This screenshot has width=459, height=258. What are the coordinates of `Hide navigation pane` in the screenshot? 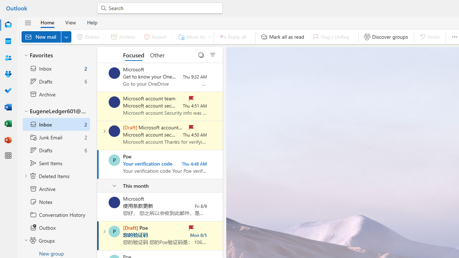 It's located at (28, 23).